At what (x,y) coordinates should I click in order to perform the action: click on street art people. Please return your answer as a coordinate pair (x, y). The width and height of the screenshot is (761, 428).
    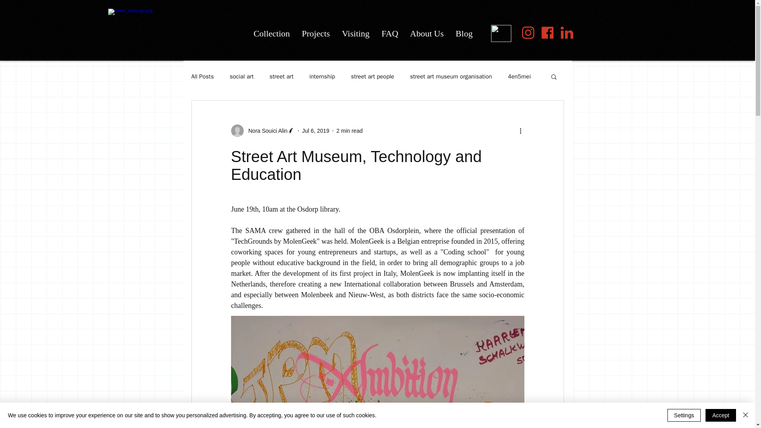
    Looking at the image, I should click on (373, 76).